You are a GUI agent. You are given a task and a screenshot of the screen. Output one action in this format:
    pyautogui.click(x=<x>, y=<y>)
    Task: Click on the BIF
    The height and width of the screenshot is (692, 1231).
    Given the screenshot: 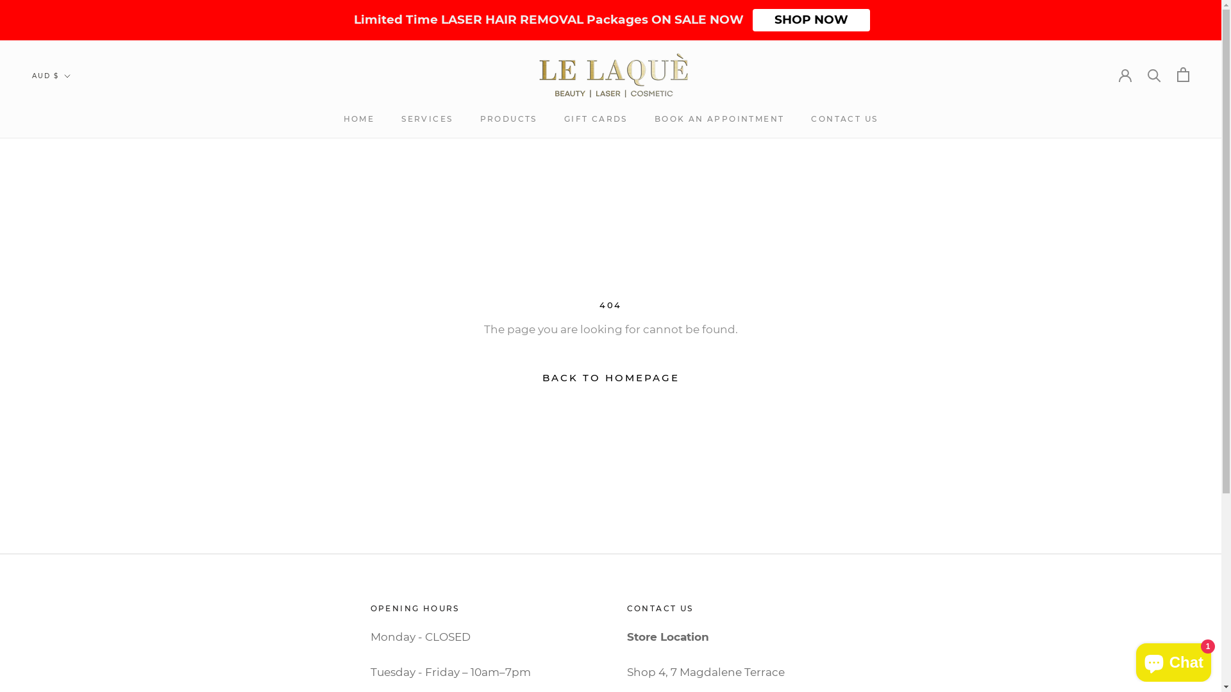 What is the action you would take?
    pyautogui.click(x=73, y=308)
    